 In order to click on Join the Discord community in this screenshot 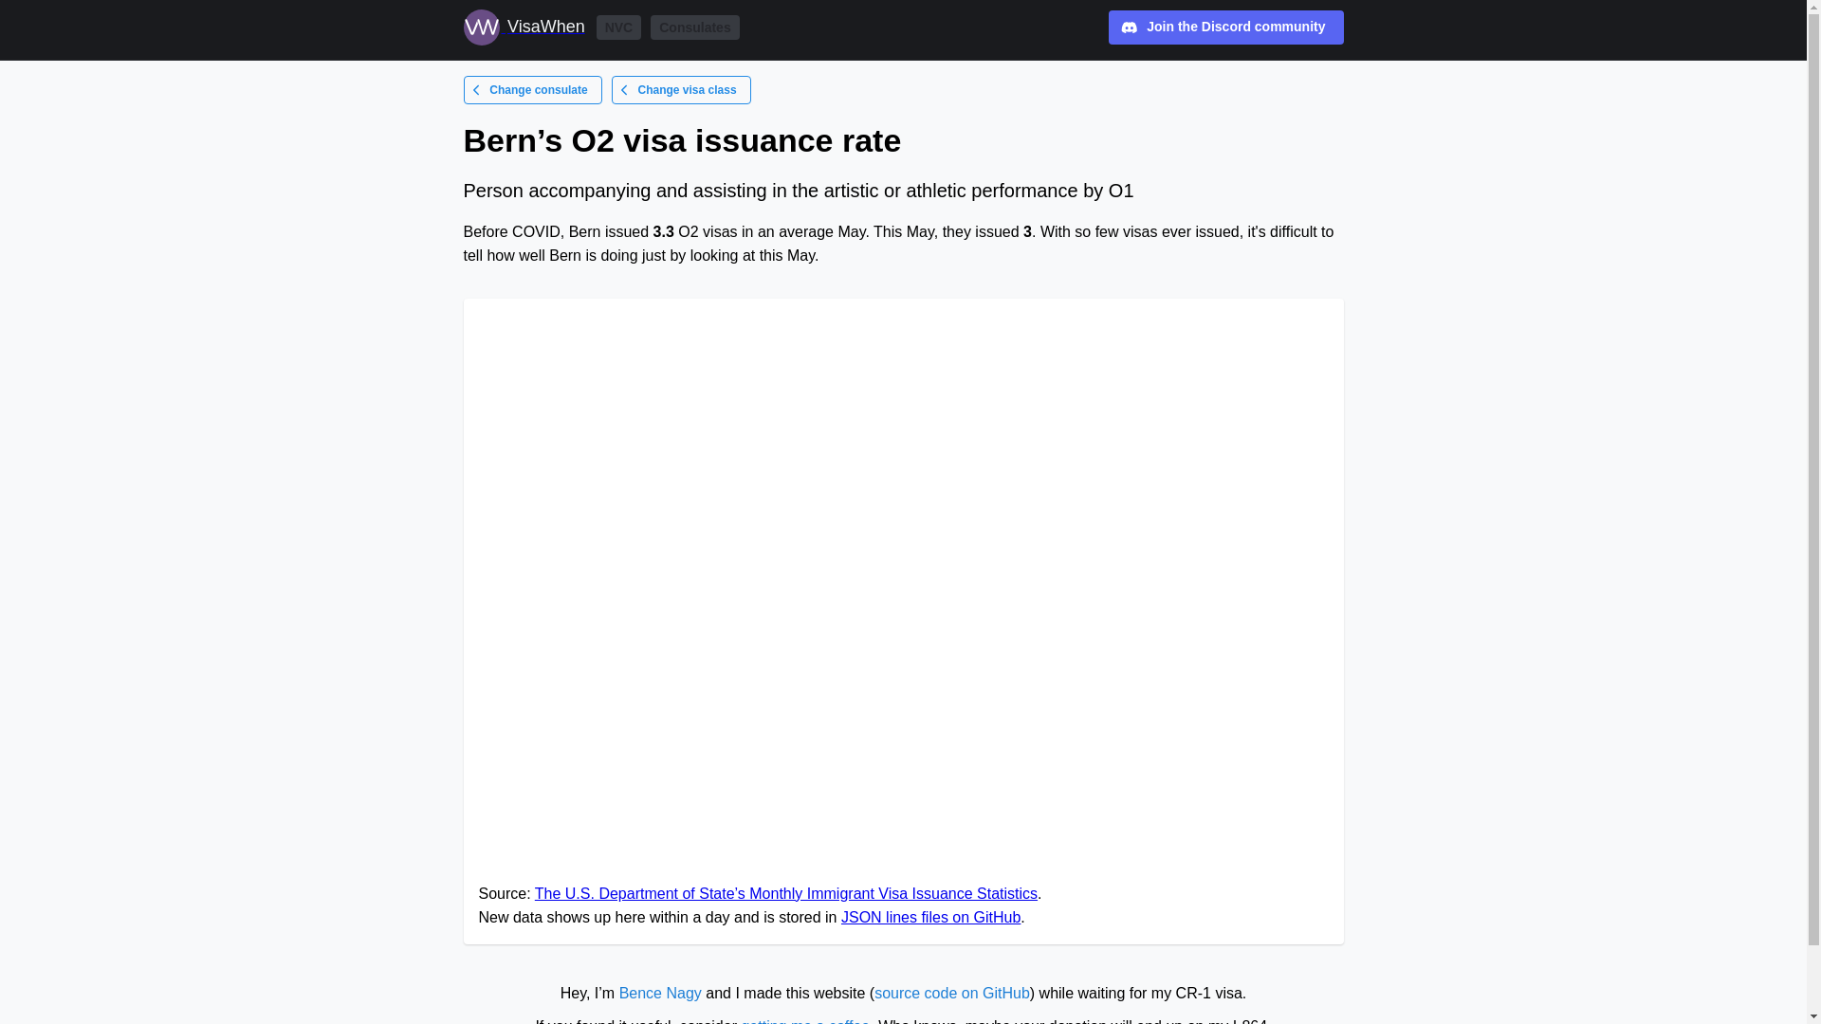, I will do `click(1225, 27)`.